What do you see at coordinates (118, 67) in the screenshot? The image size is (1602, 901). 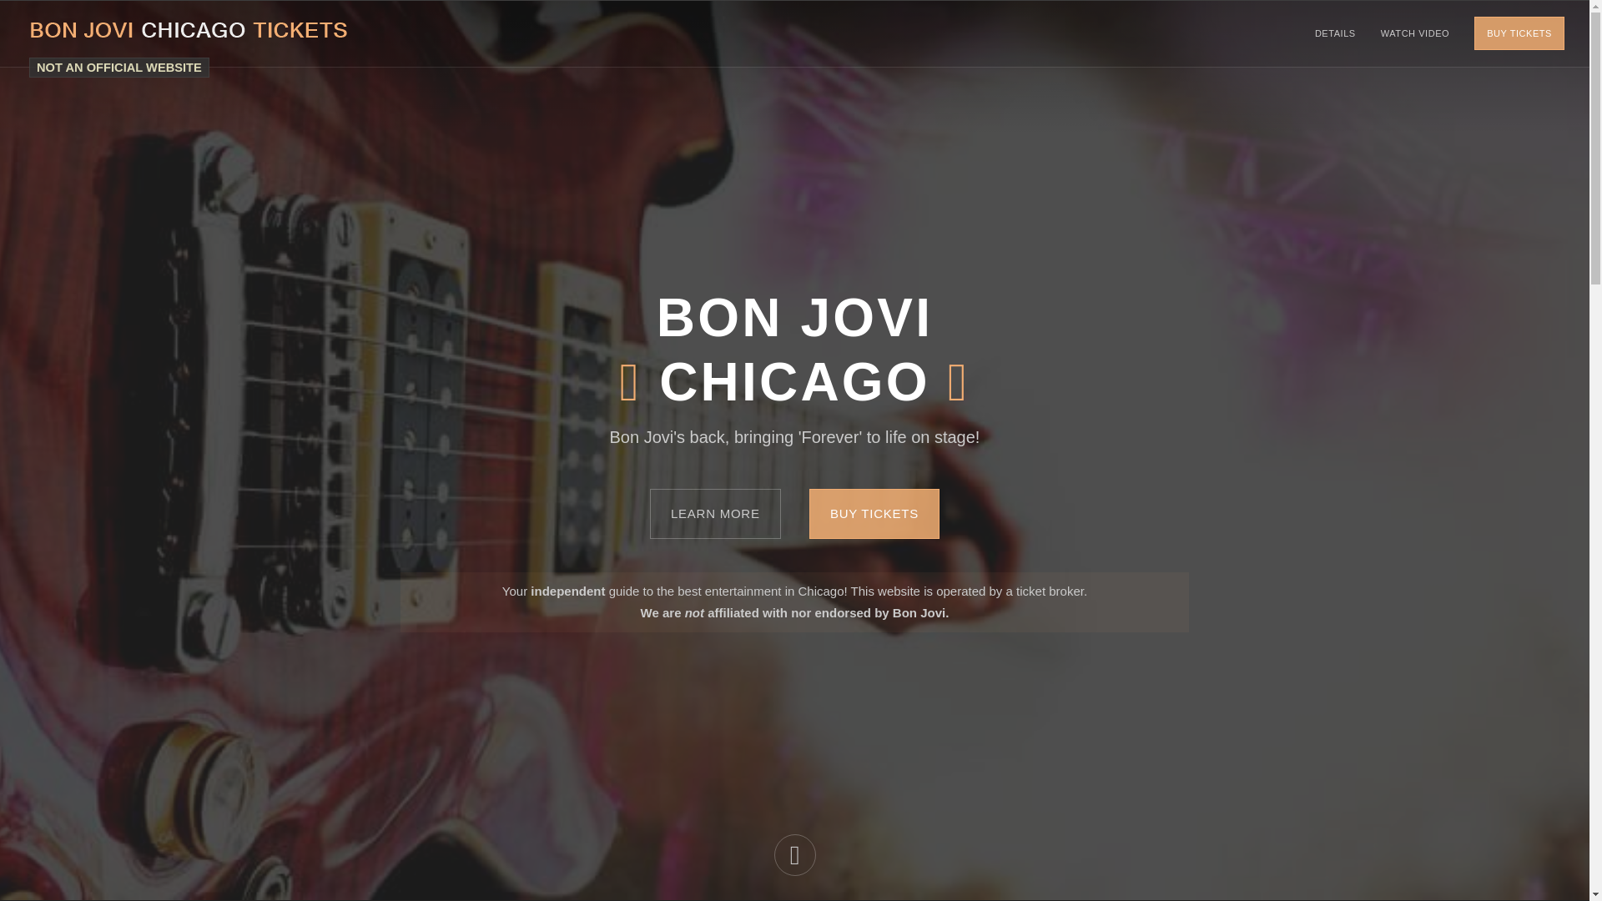 I see `This website is operated by a ticket broker.` at bounding box center [118, 67].